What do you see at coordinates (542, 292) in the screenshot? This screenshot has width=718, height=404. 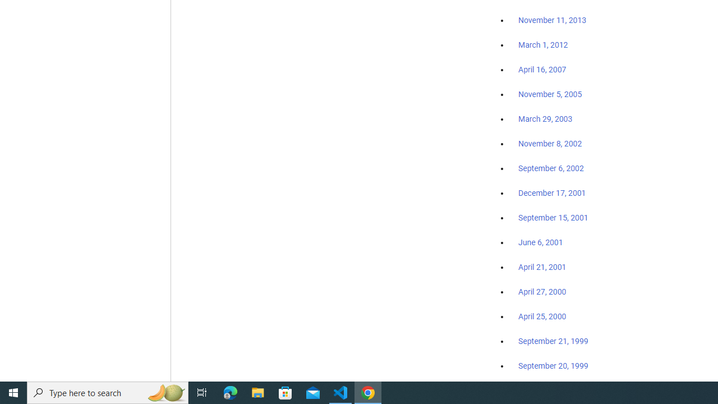 I see `April 27, 2000` at bounding box center [542, 292].